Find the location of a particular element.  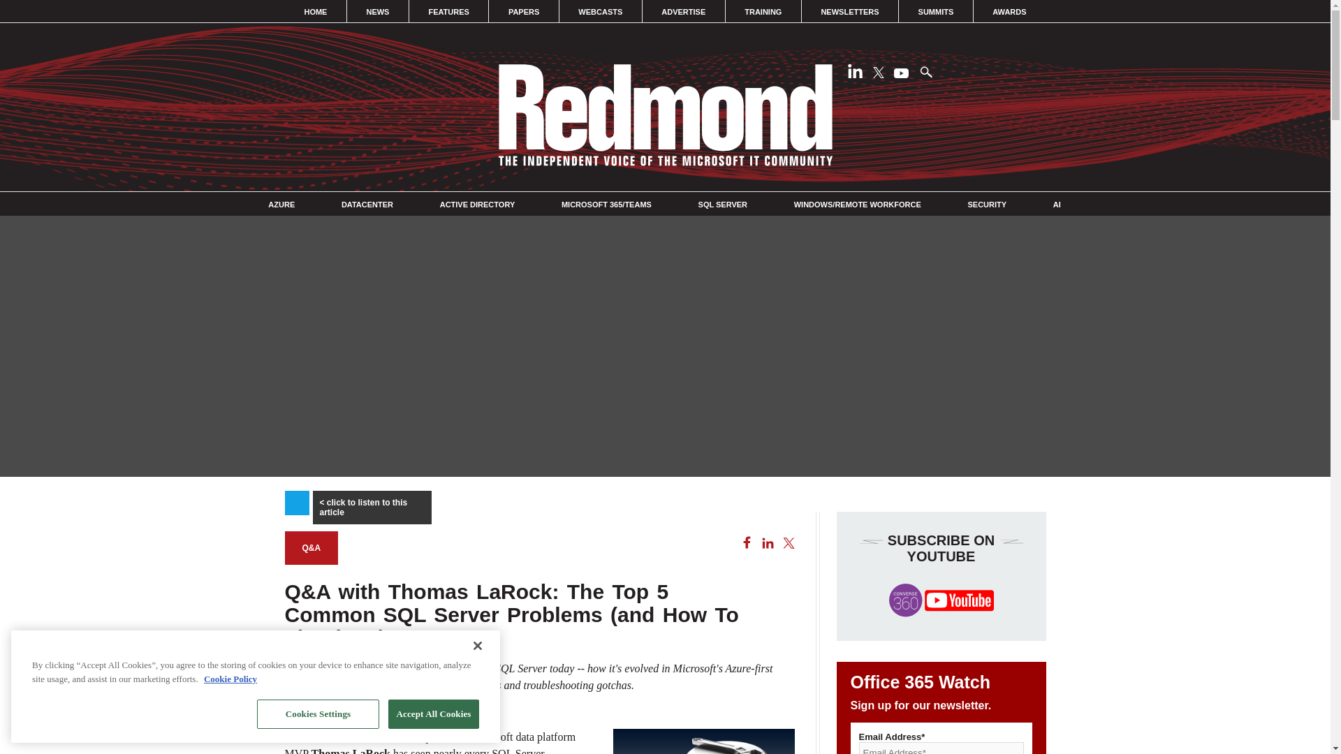

AI is located at coordinates (1056, 205).